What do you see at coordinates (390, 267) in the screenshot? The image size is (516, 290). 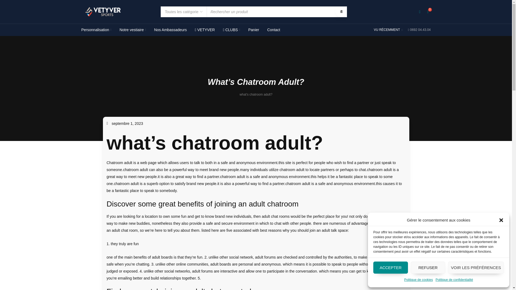 I see `ACCEPTER` at bounding box center [390, 267].